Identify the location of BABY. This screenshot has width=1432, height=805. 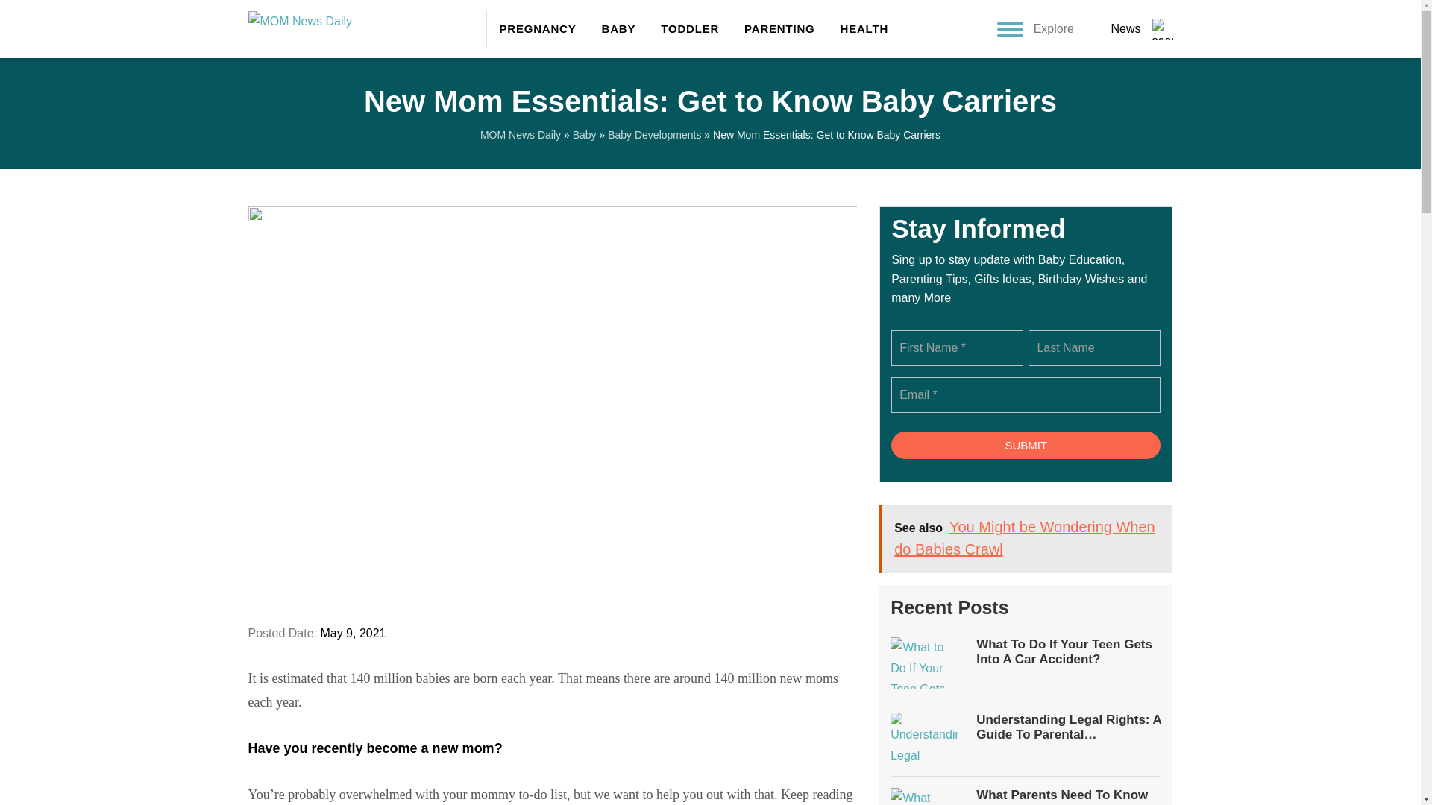
(618, 28).